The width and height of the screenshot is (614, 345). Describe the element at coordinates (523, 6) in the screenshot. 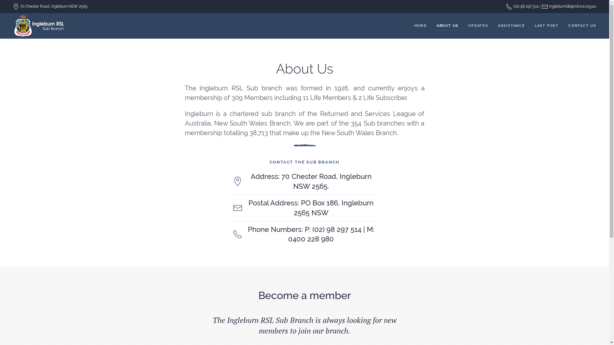

I see `(02) 98 297 514` at that location.